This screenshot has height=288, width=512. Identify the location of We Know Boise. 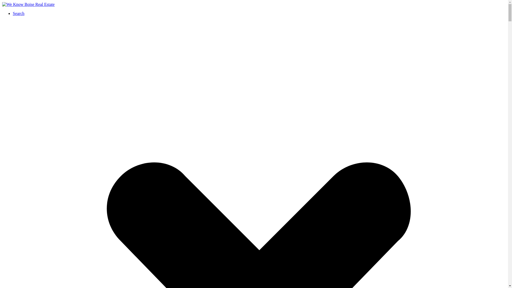
(28, 4).